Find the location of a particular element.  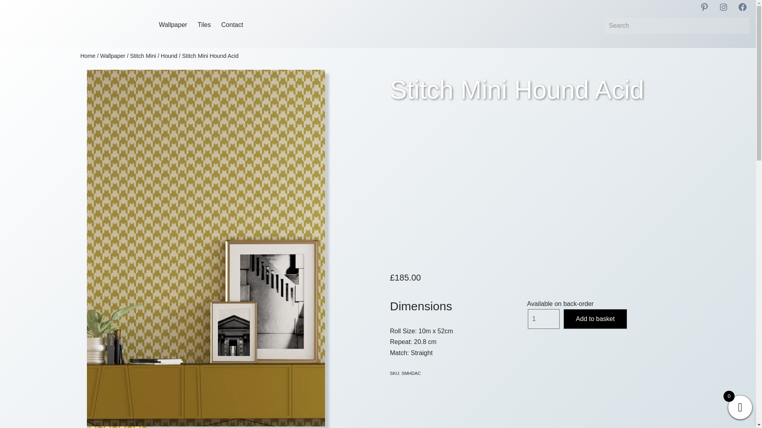

Wallpaper is located at coordinates (113, 55).